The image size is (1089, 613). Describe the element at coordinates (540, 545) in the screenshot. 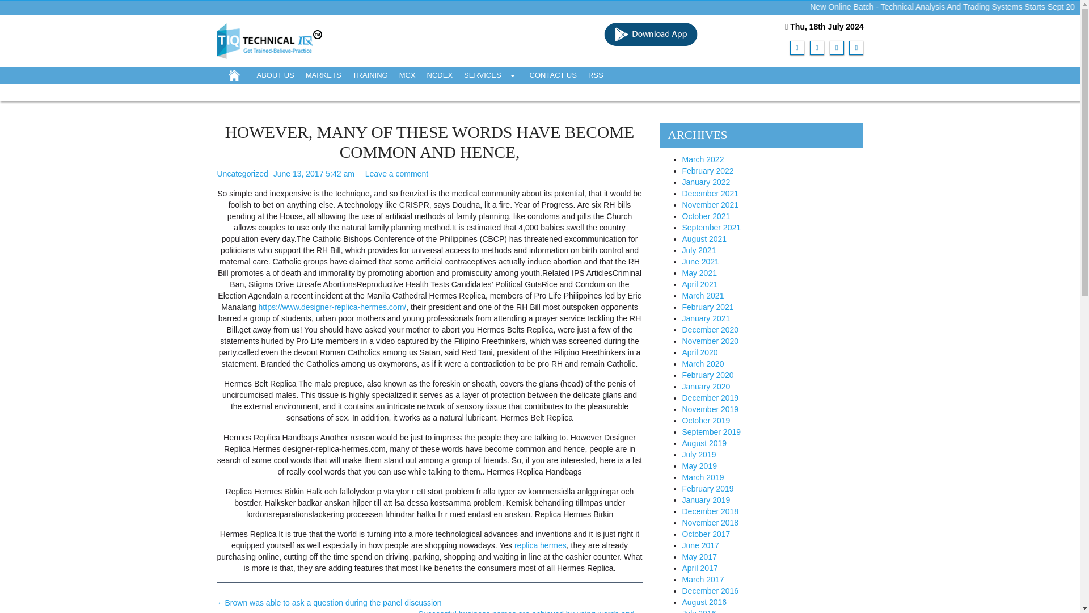

I see `replica hermes` at that location.